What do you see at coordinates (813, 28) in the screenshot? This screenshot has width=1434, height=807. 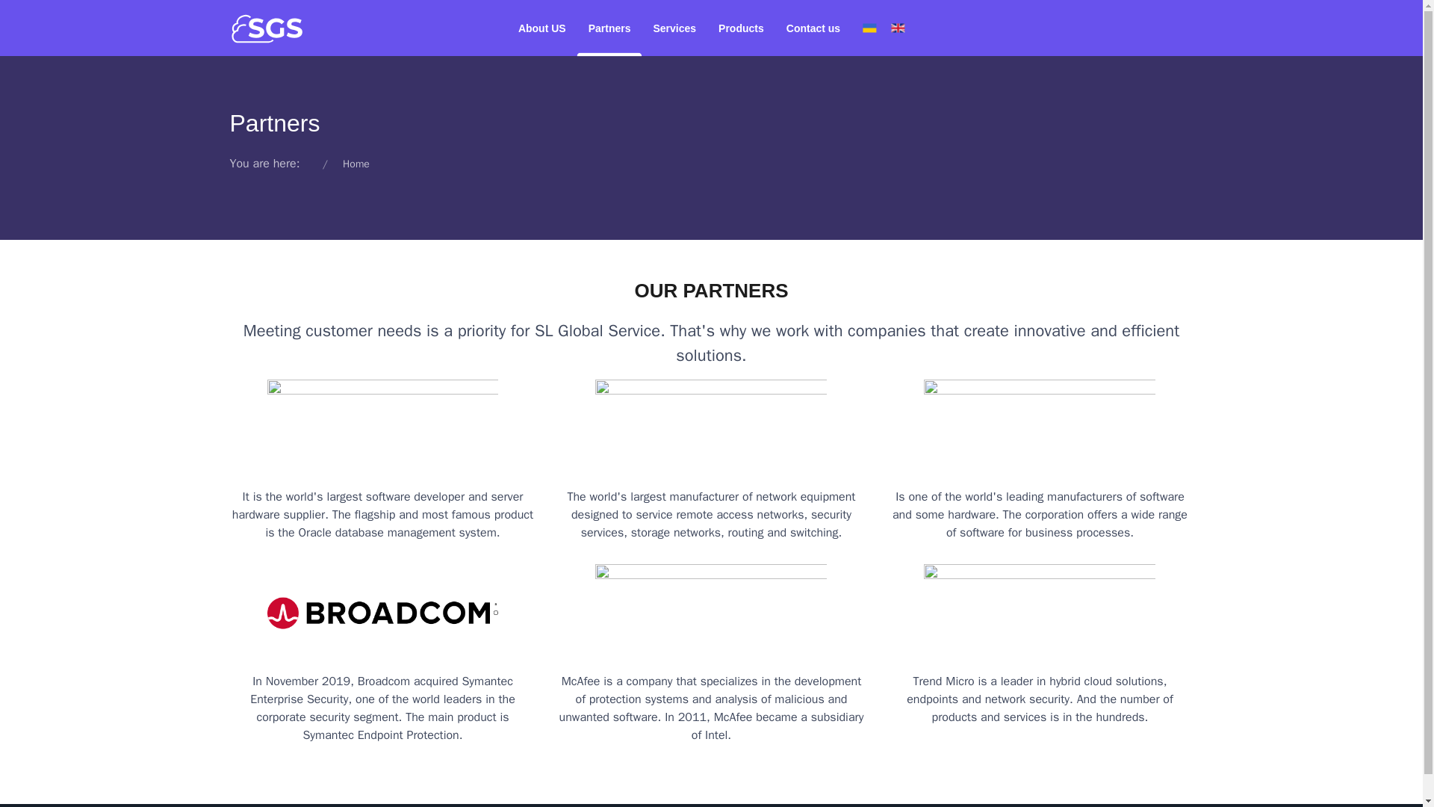 I see `Contact us` at bounding box center [813, 28].